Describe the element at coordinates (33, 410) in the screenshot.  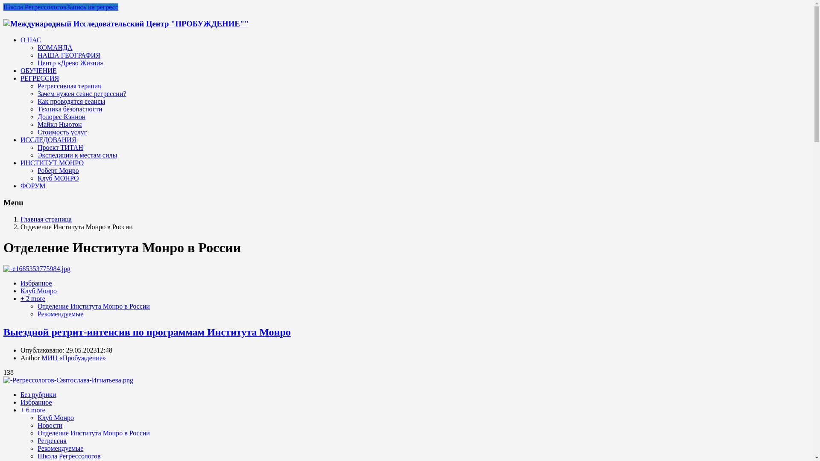
I see `+ 6 more` at that location.